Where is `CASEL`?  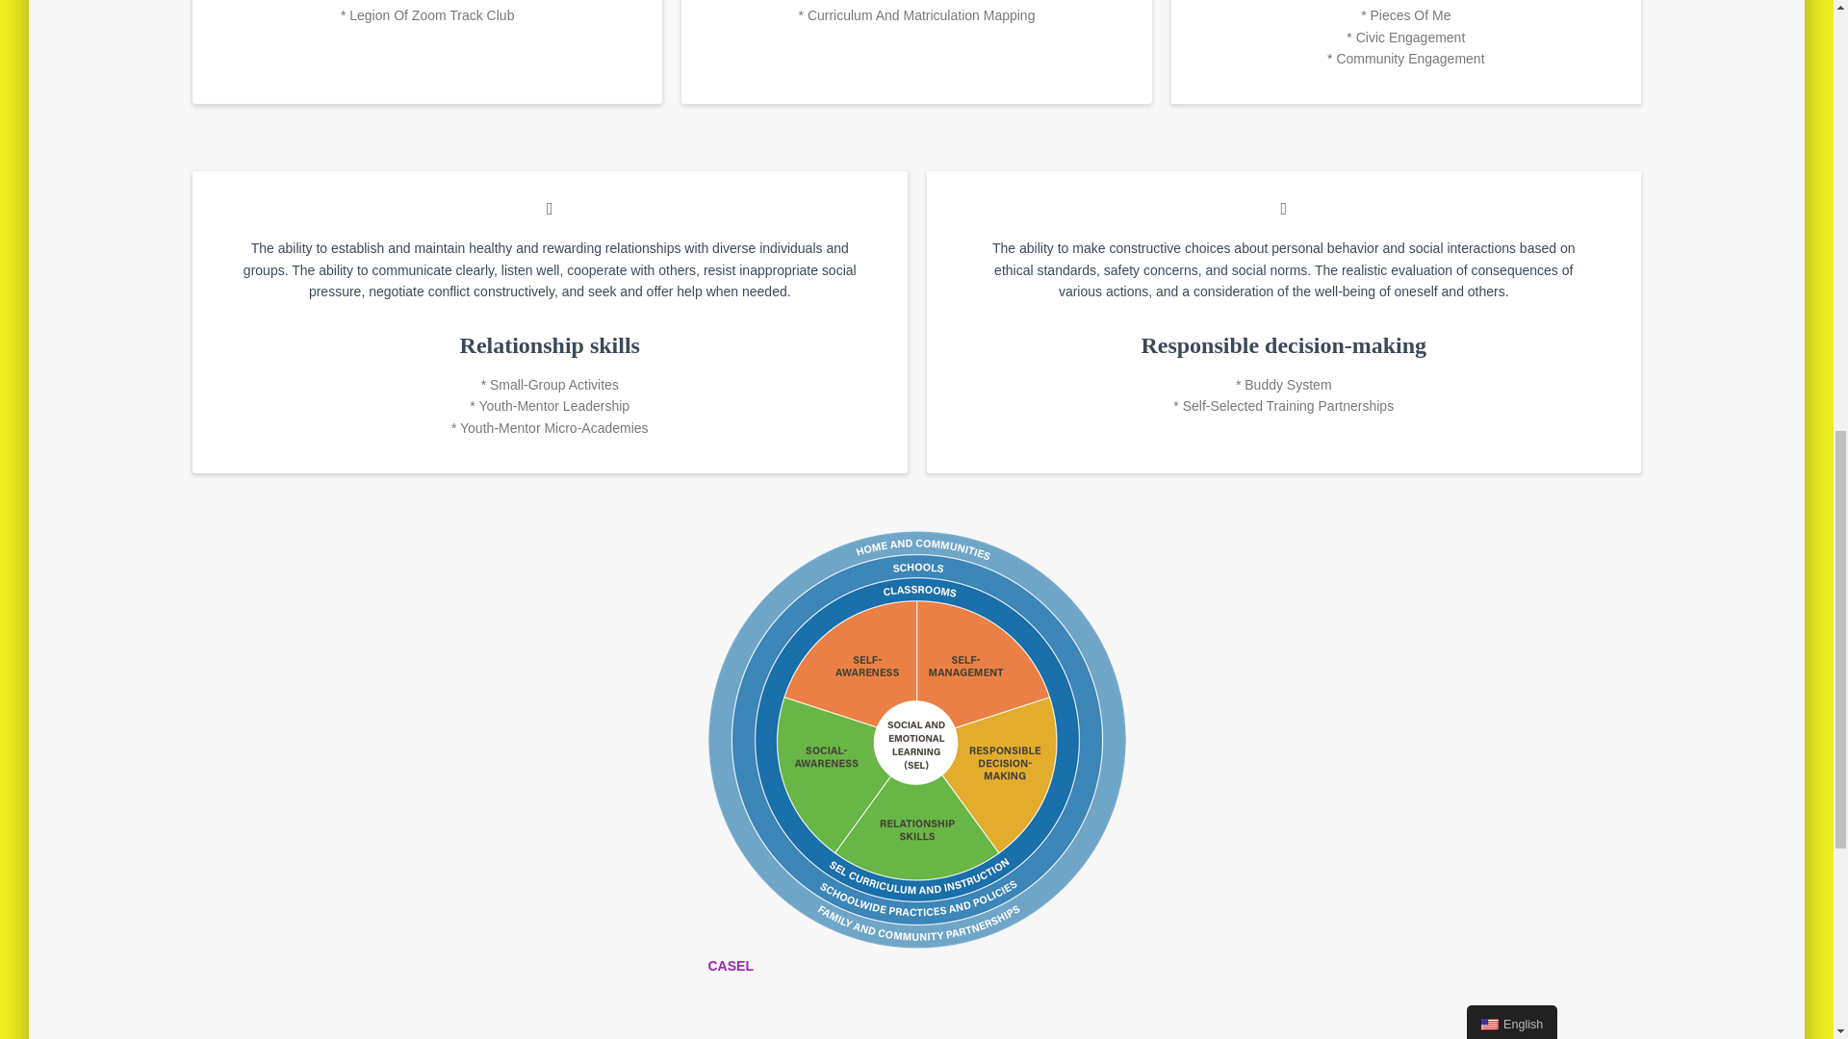
CASEL is located at coordinates (731, 965).